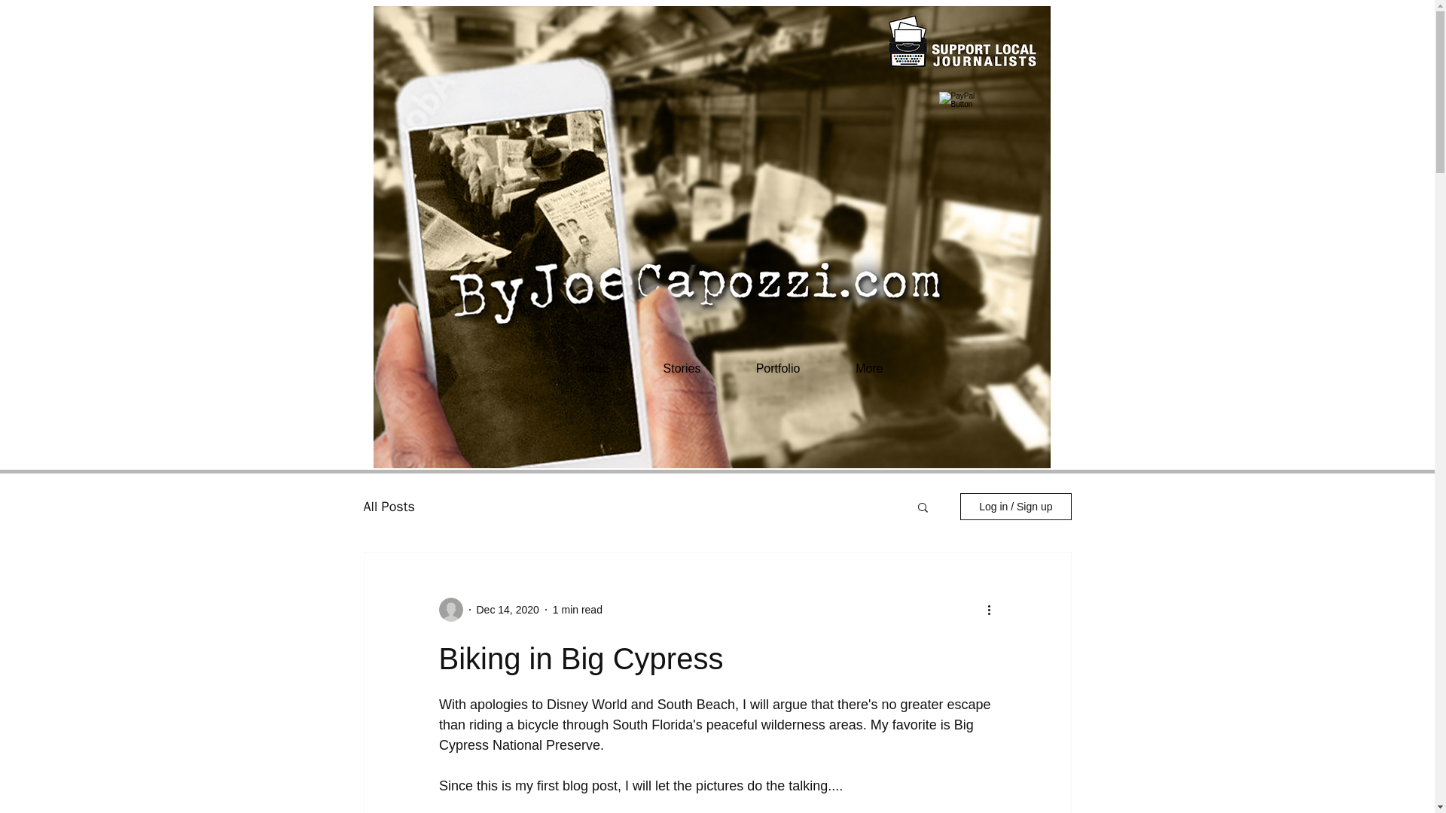  Describe the element at coordinates (777, 369) in the screenshot. I see `Portfolio` at that location.